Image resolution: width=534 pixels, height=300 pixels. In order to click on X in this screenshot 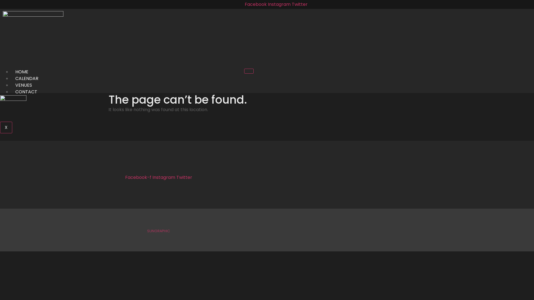, I will do `click(6, 127)`.